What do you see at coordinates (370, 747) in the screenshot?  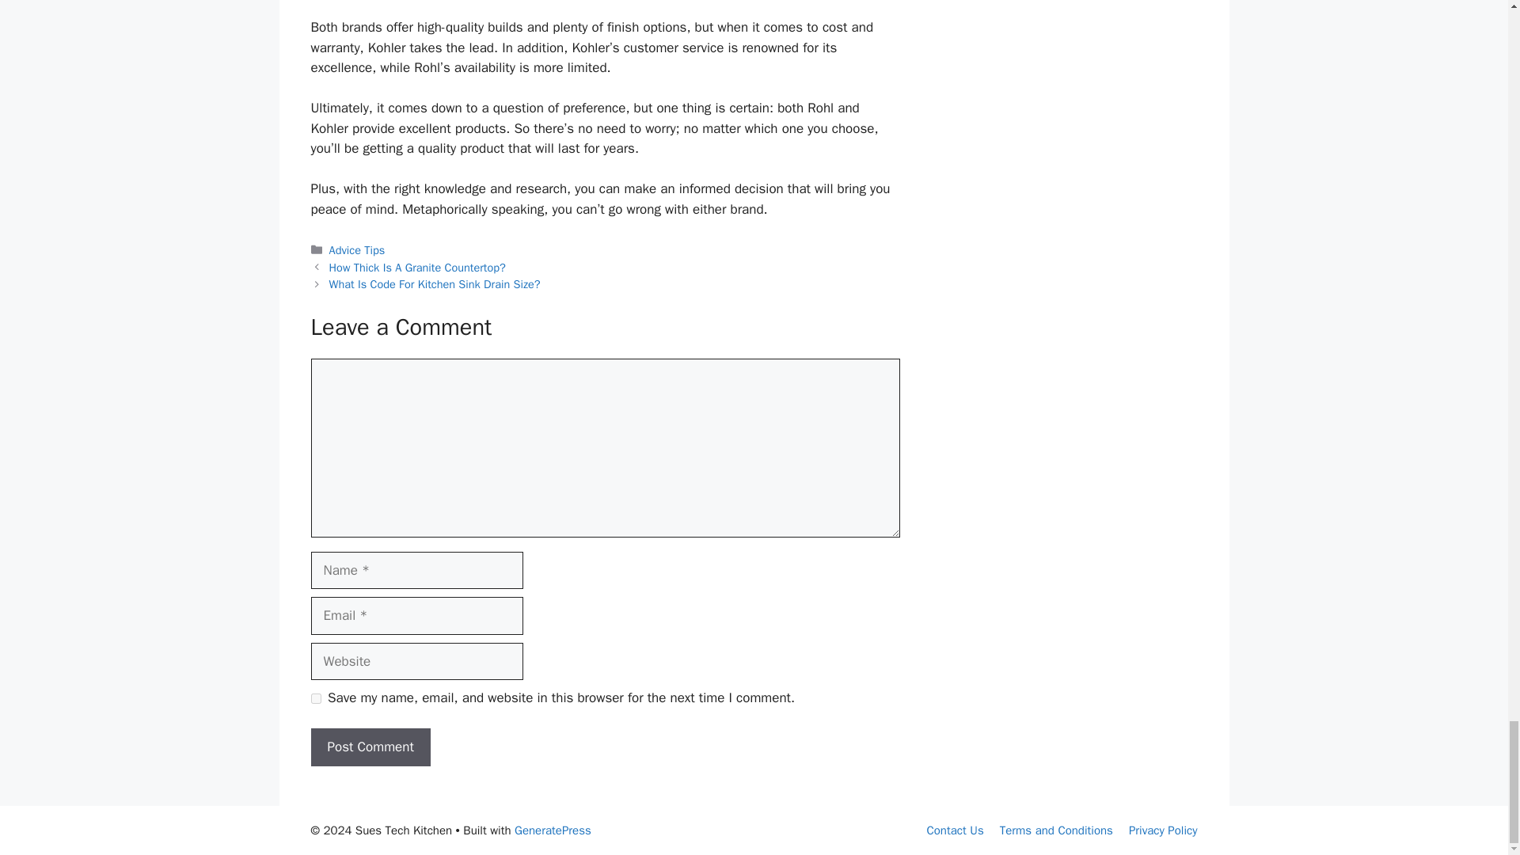 I see `Post Comment` at bounding box center [370, 747].